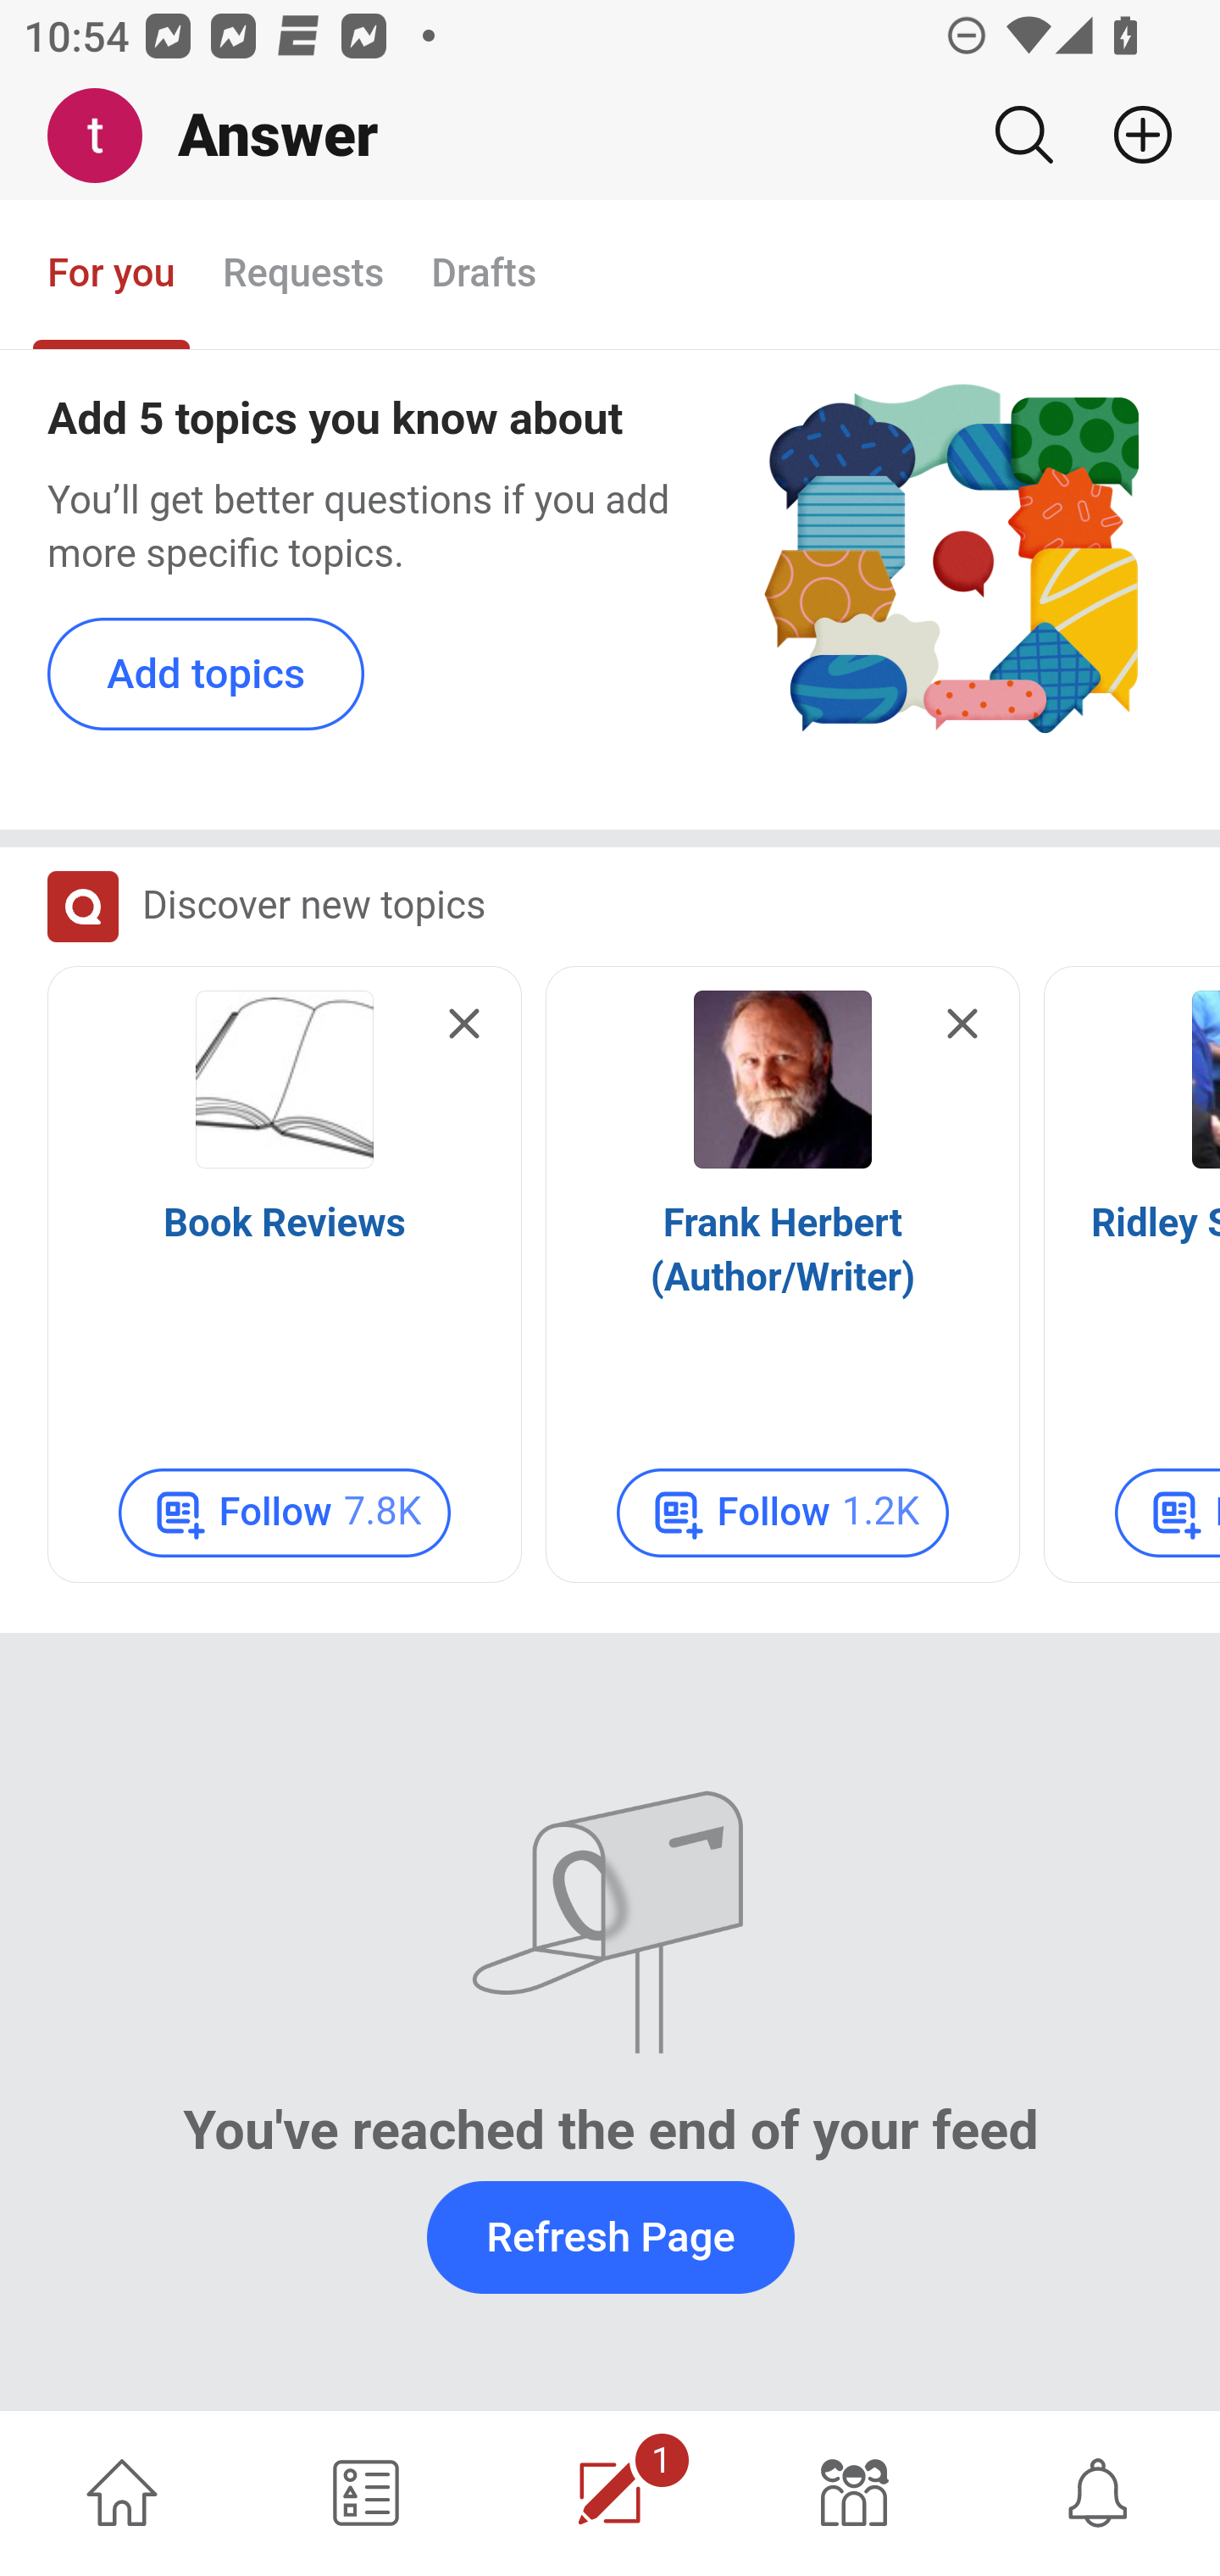  Describe the element at coordinates (285, 1081) in the screenshot. I see `Icon for Book Reviews` at that location.